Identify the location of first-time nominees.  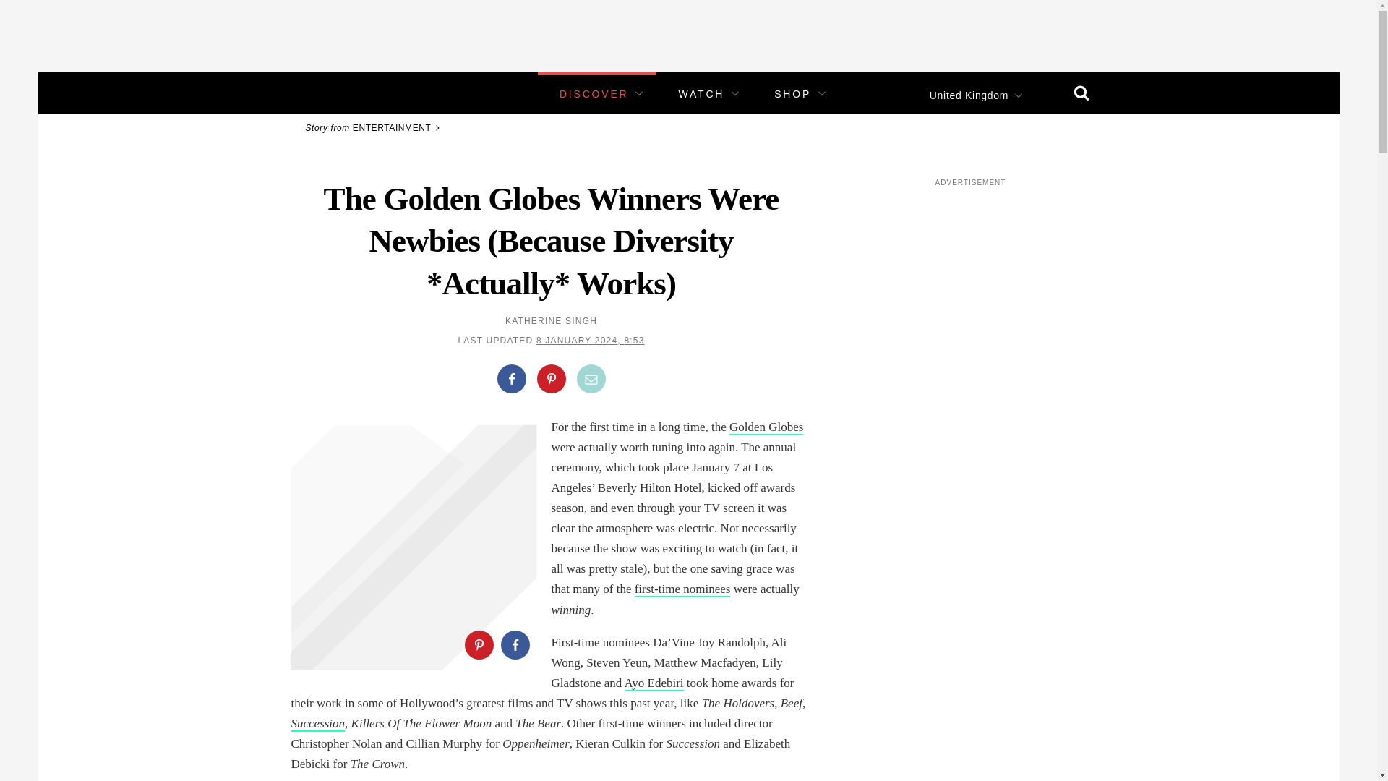
(682, 589).